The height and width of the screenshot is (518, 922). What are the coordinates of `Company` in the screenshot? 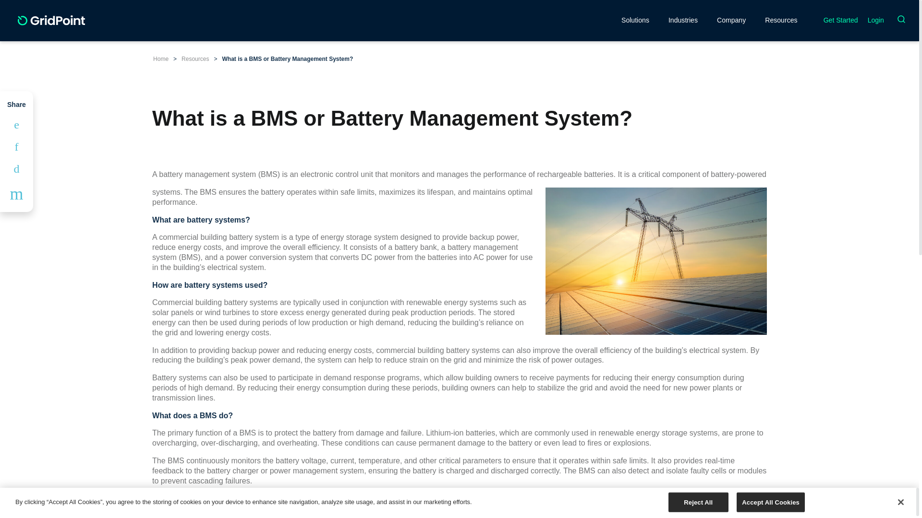 It's located at (731, 20).